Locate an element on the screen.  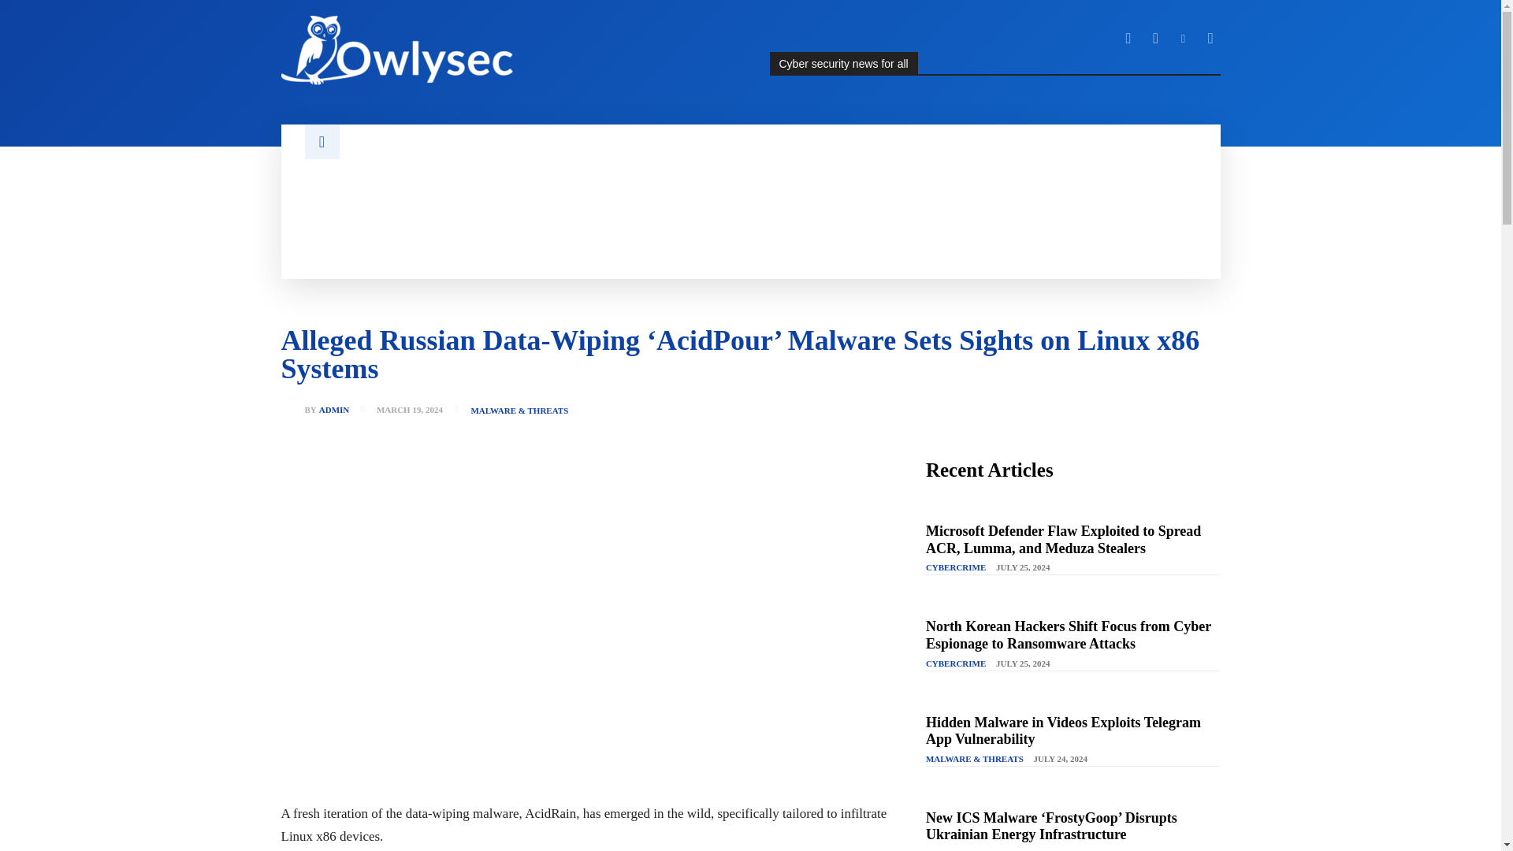
Cyber Security News is located at coordinates (505, 50).